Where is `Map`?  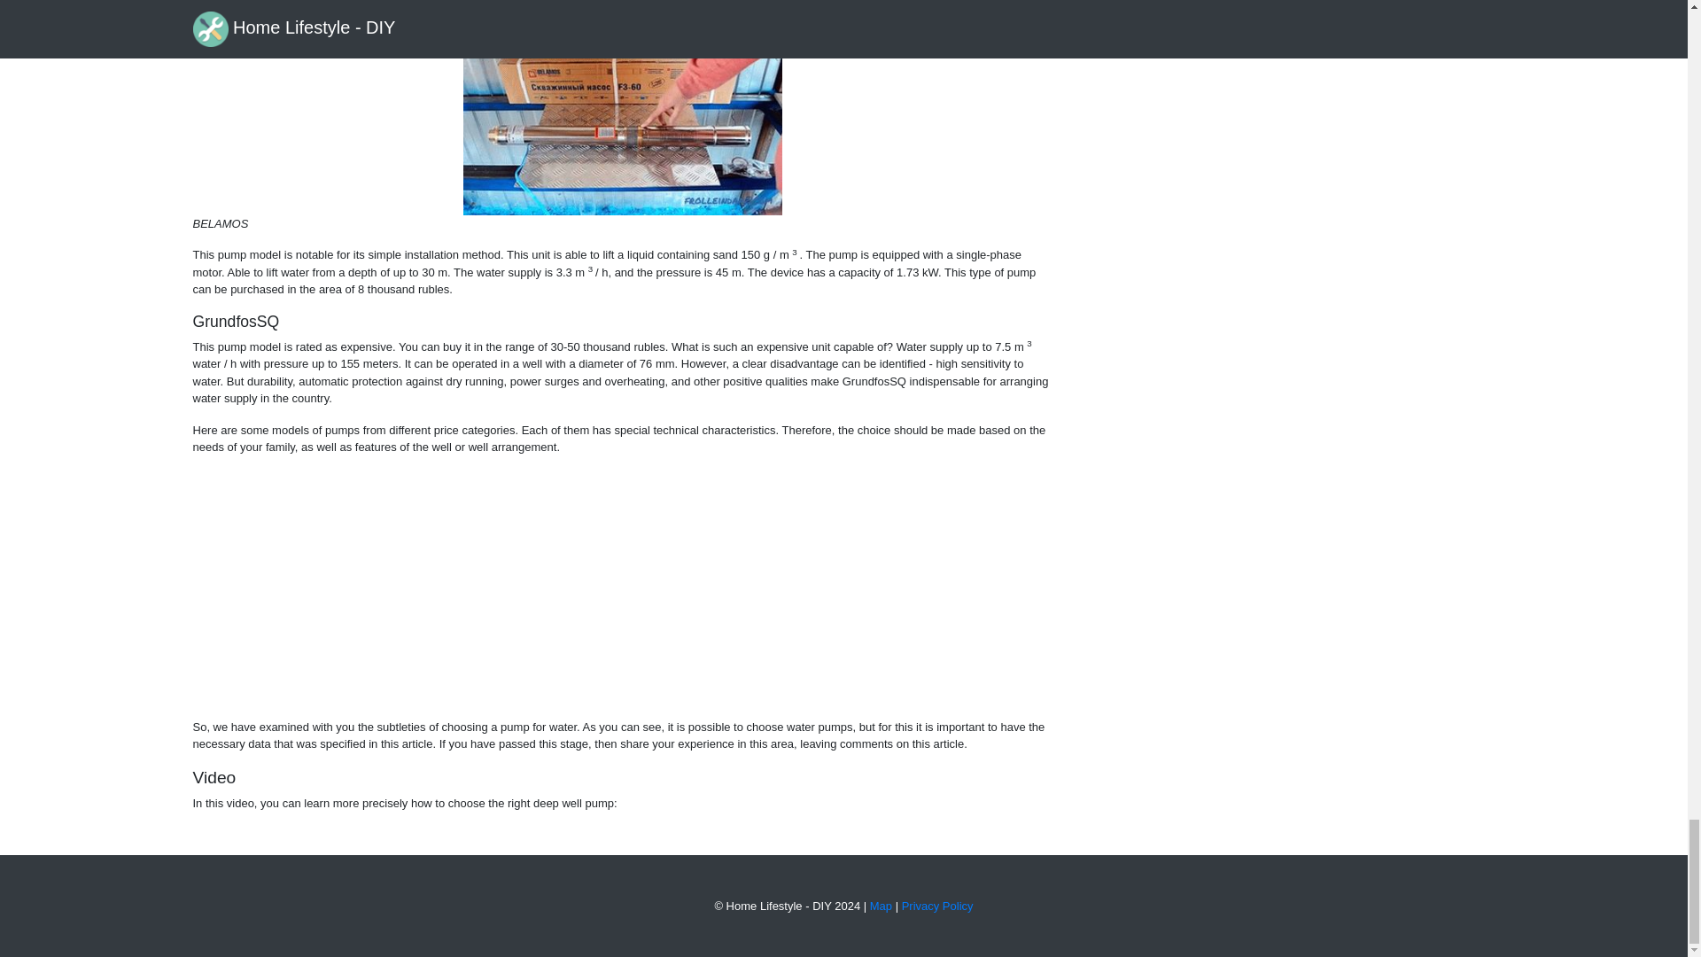 Map is located at coordinates (881, 906).